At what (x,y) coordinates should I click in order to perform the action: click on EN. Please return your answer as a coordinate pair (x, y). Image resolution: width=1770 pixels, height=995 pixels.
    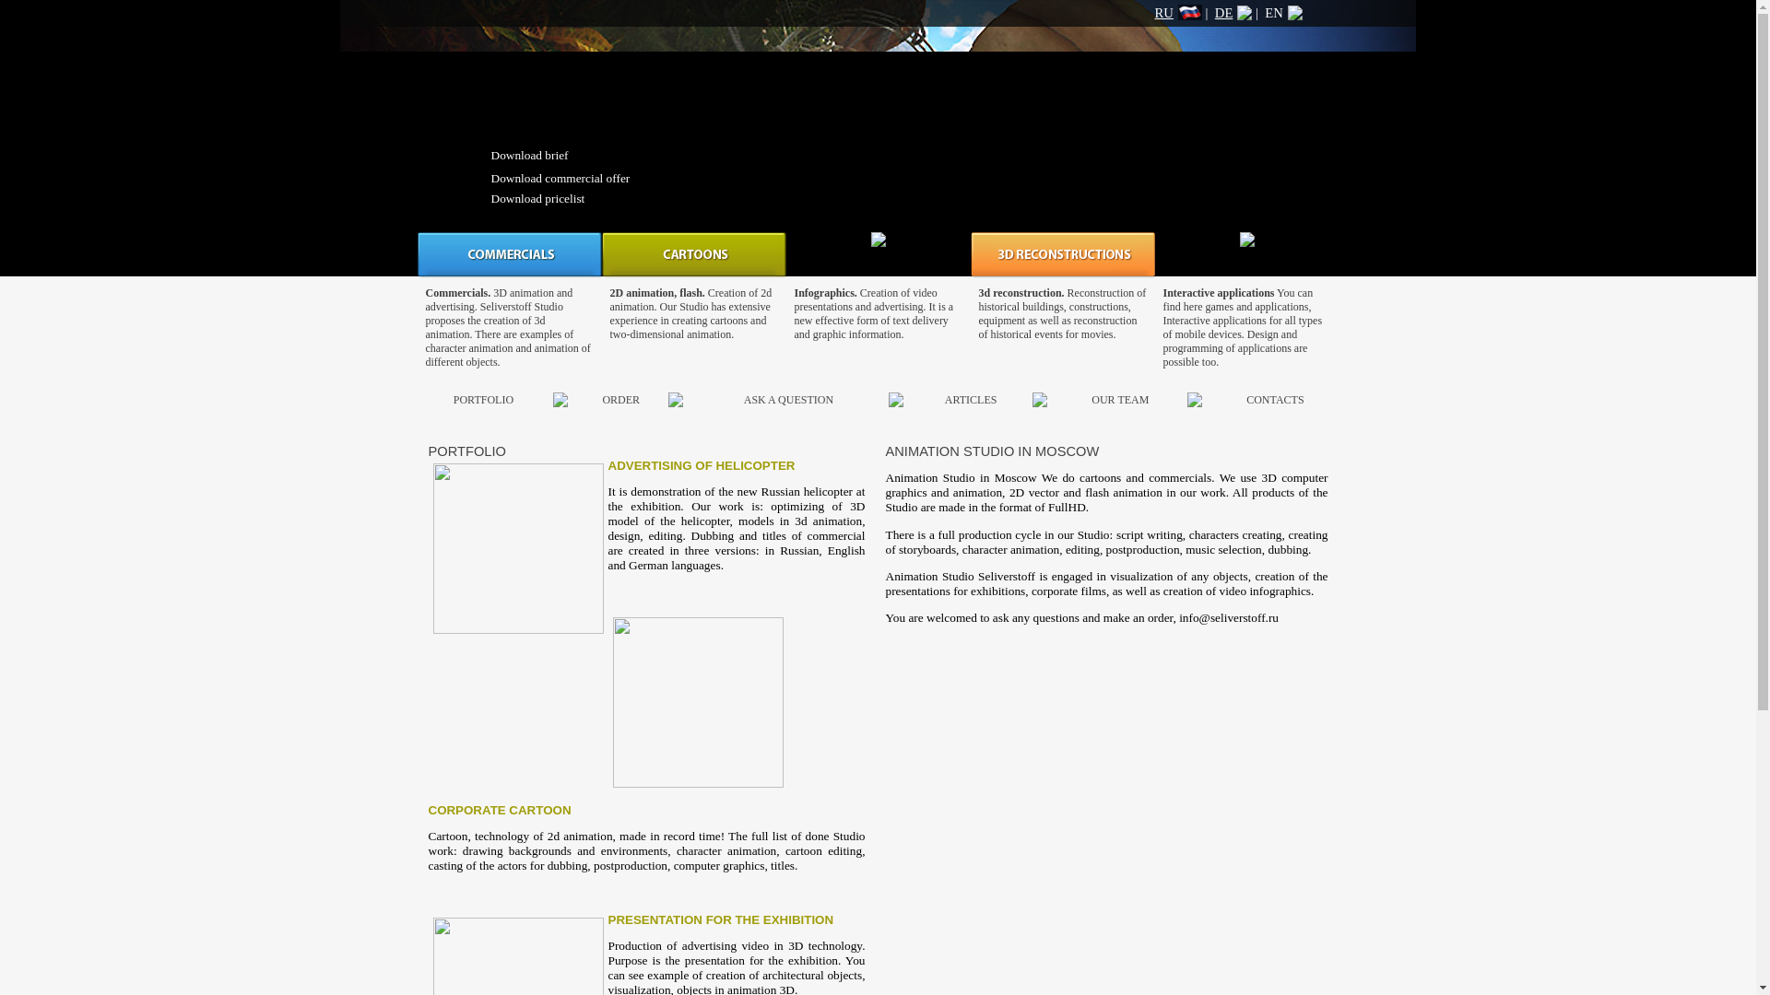
    Looking at the image, I should click on (1283, 13).